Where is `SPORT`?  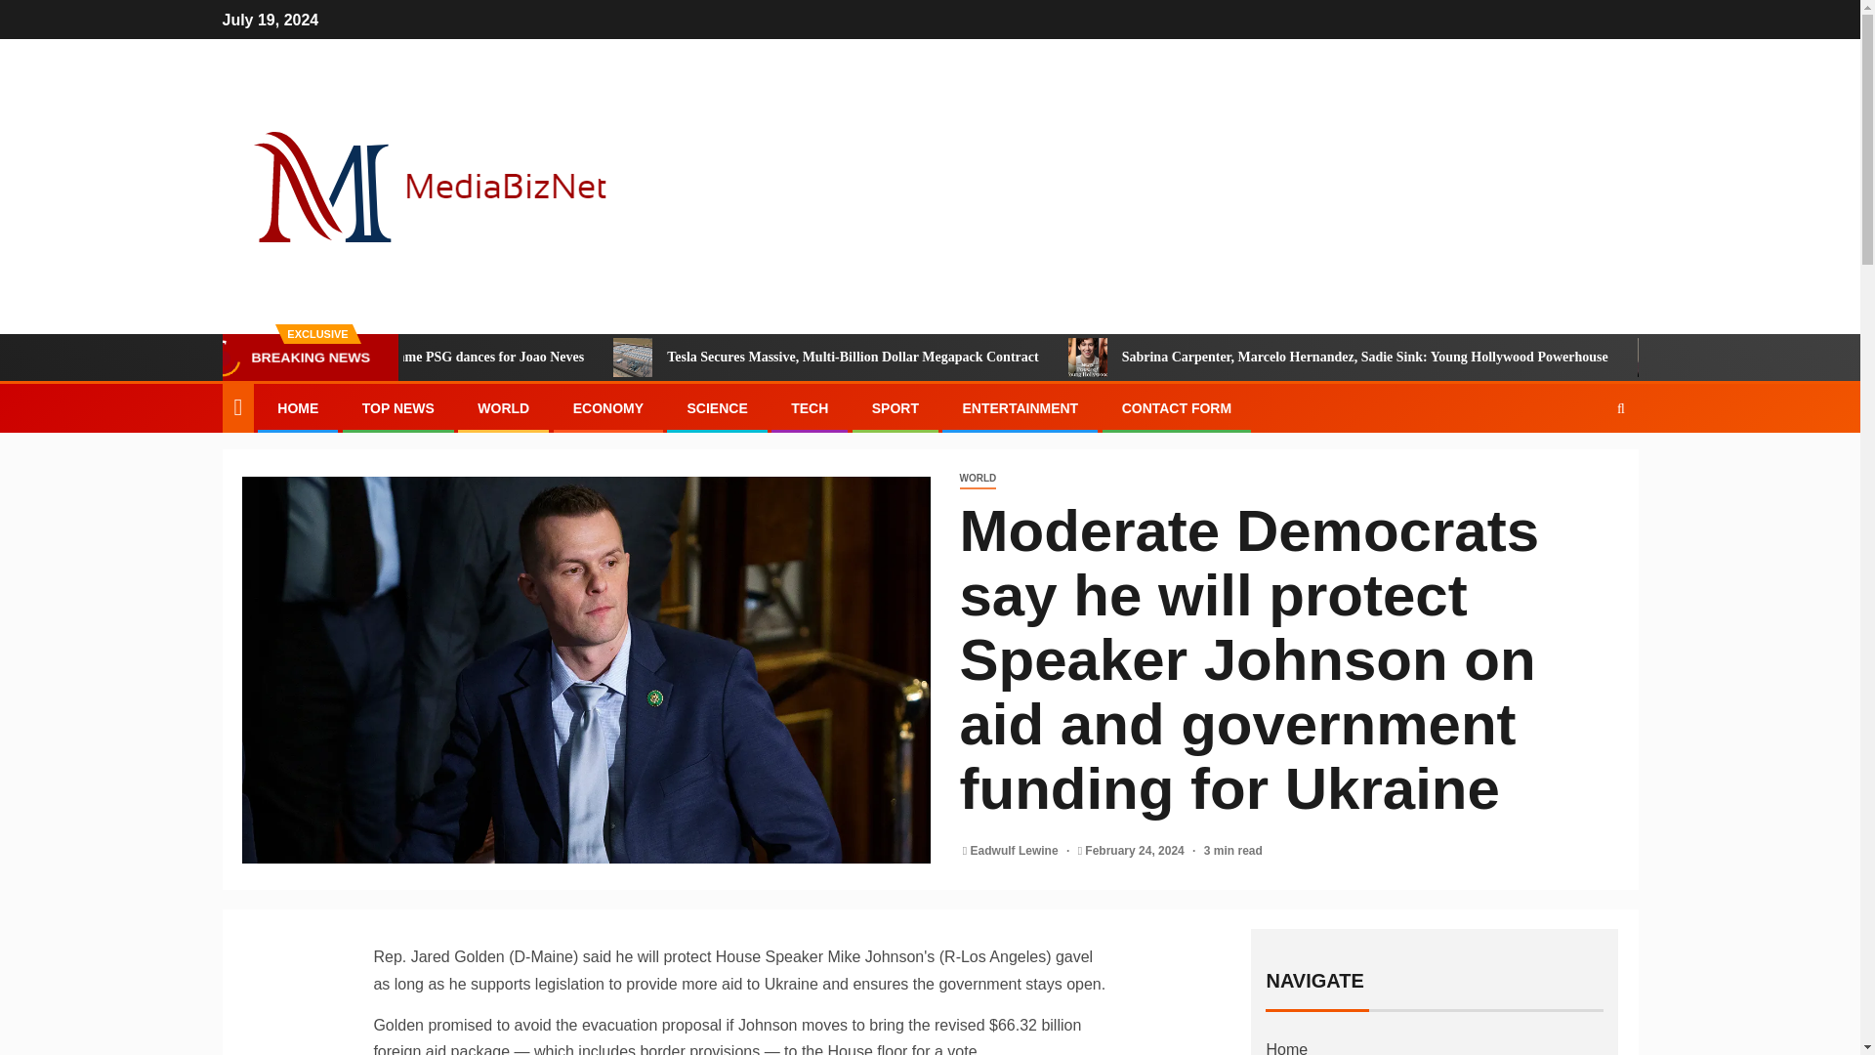 SPORT is located at coordinates (895, 408).